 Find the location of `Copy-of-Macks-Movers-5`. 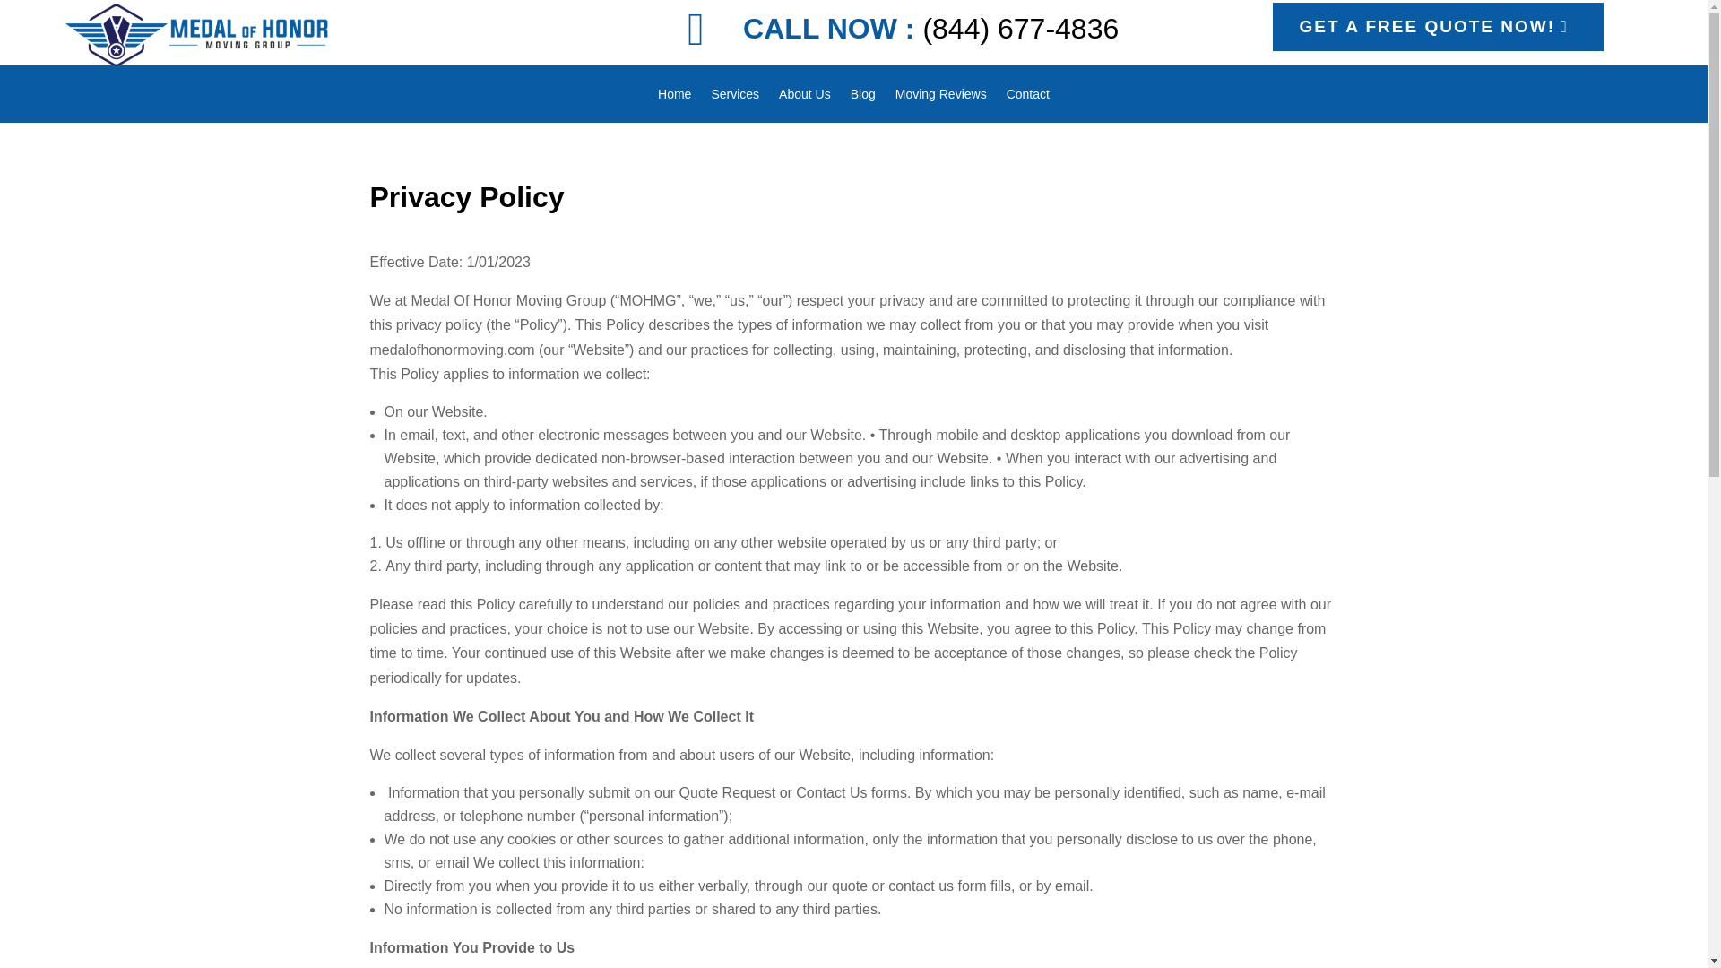

Copy-of-Macks-Movers-5 is located at coordinates (158, 25).